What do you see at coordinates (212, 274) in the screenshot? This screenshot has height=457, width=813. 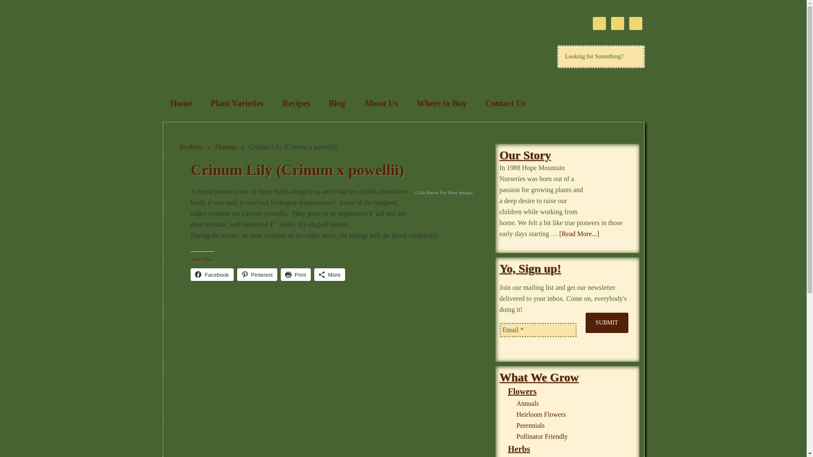 I see `Click to share on Facebook` at bounding box center [212, 274].